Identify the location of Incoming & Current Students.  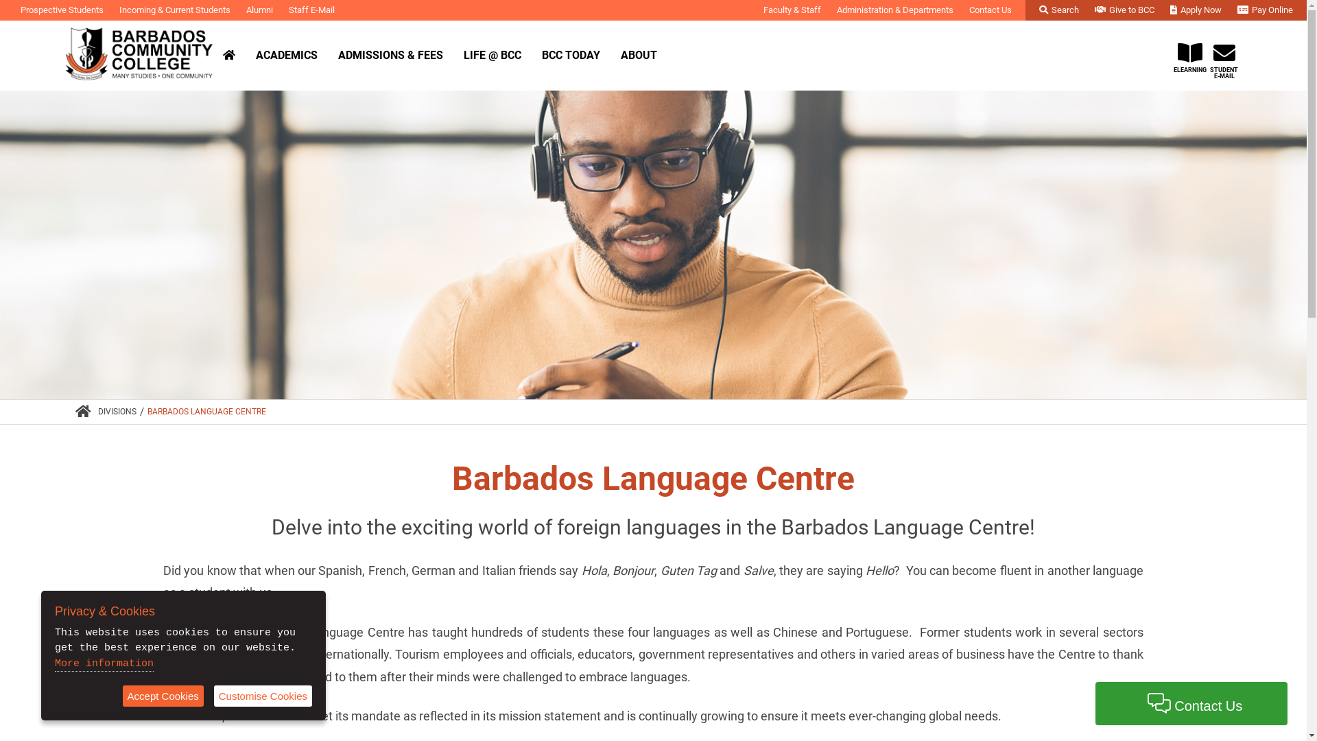
(175, 10).